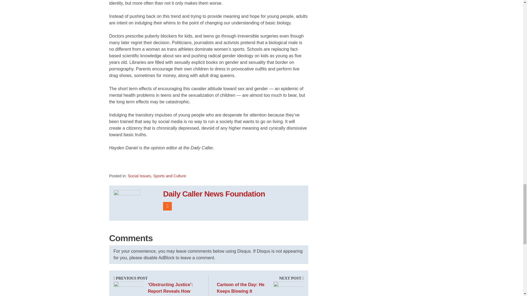  I want to click on Share on Tweet, so click(147, 163).